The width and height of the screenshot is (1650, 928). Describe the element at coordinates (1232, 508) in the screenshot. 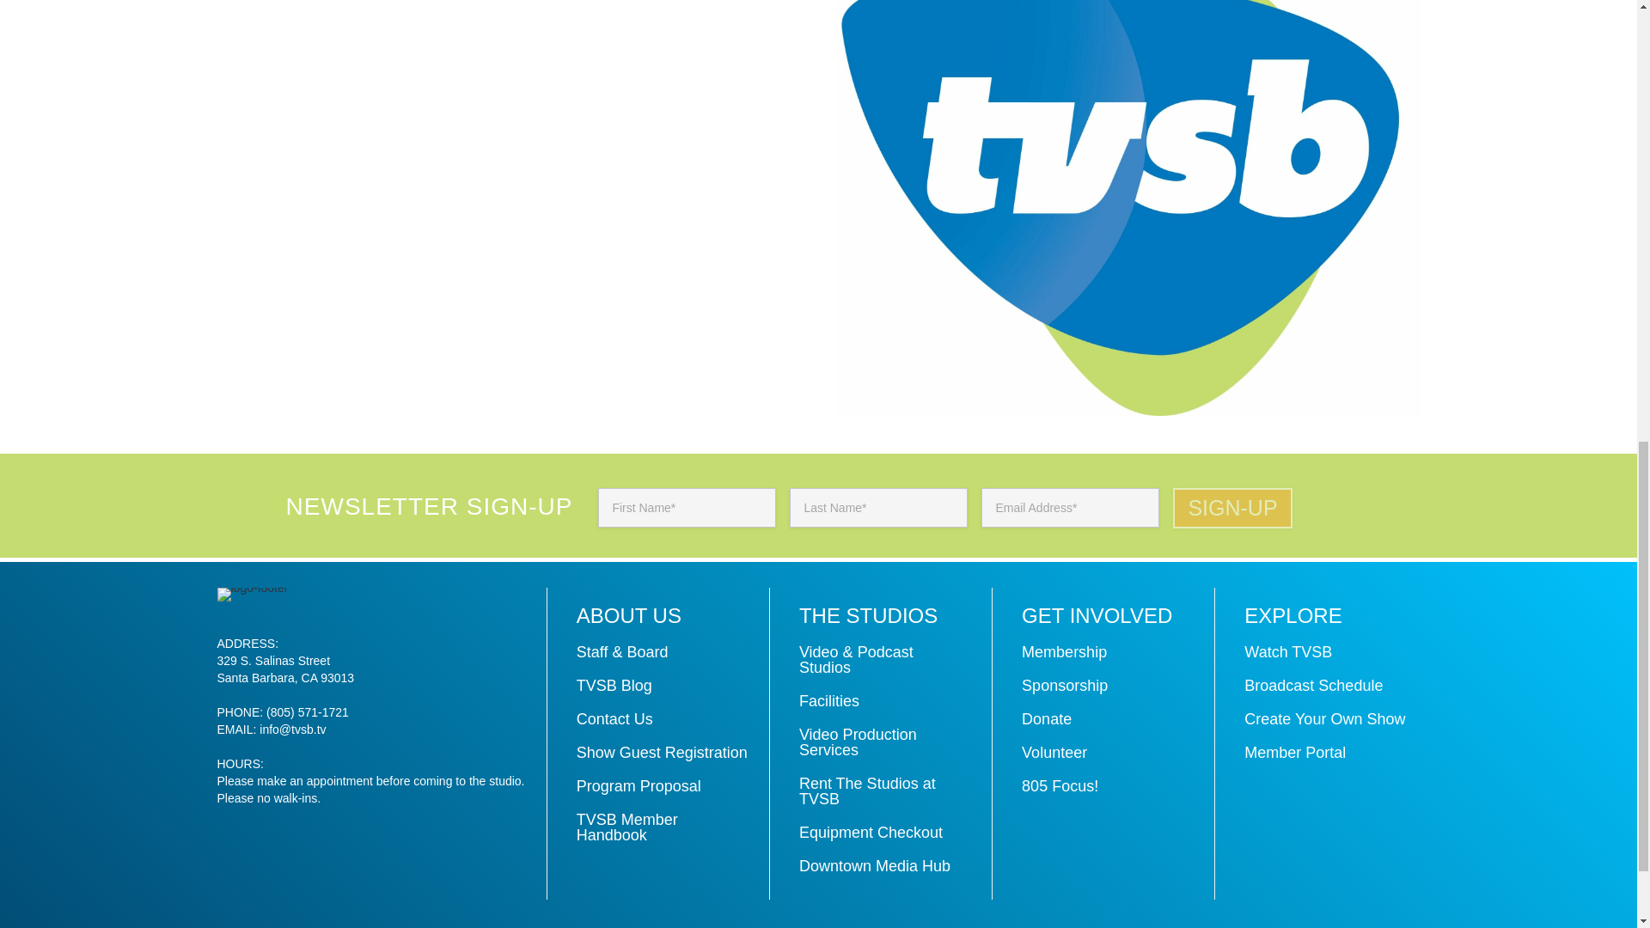

I see `Sign-Up` at that location.